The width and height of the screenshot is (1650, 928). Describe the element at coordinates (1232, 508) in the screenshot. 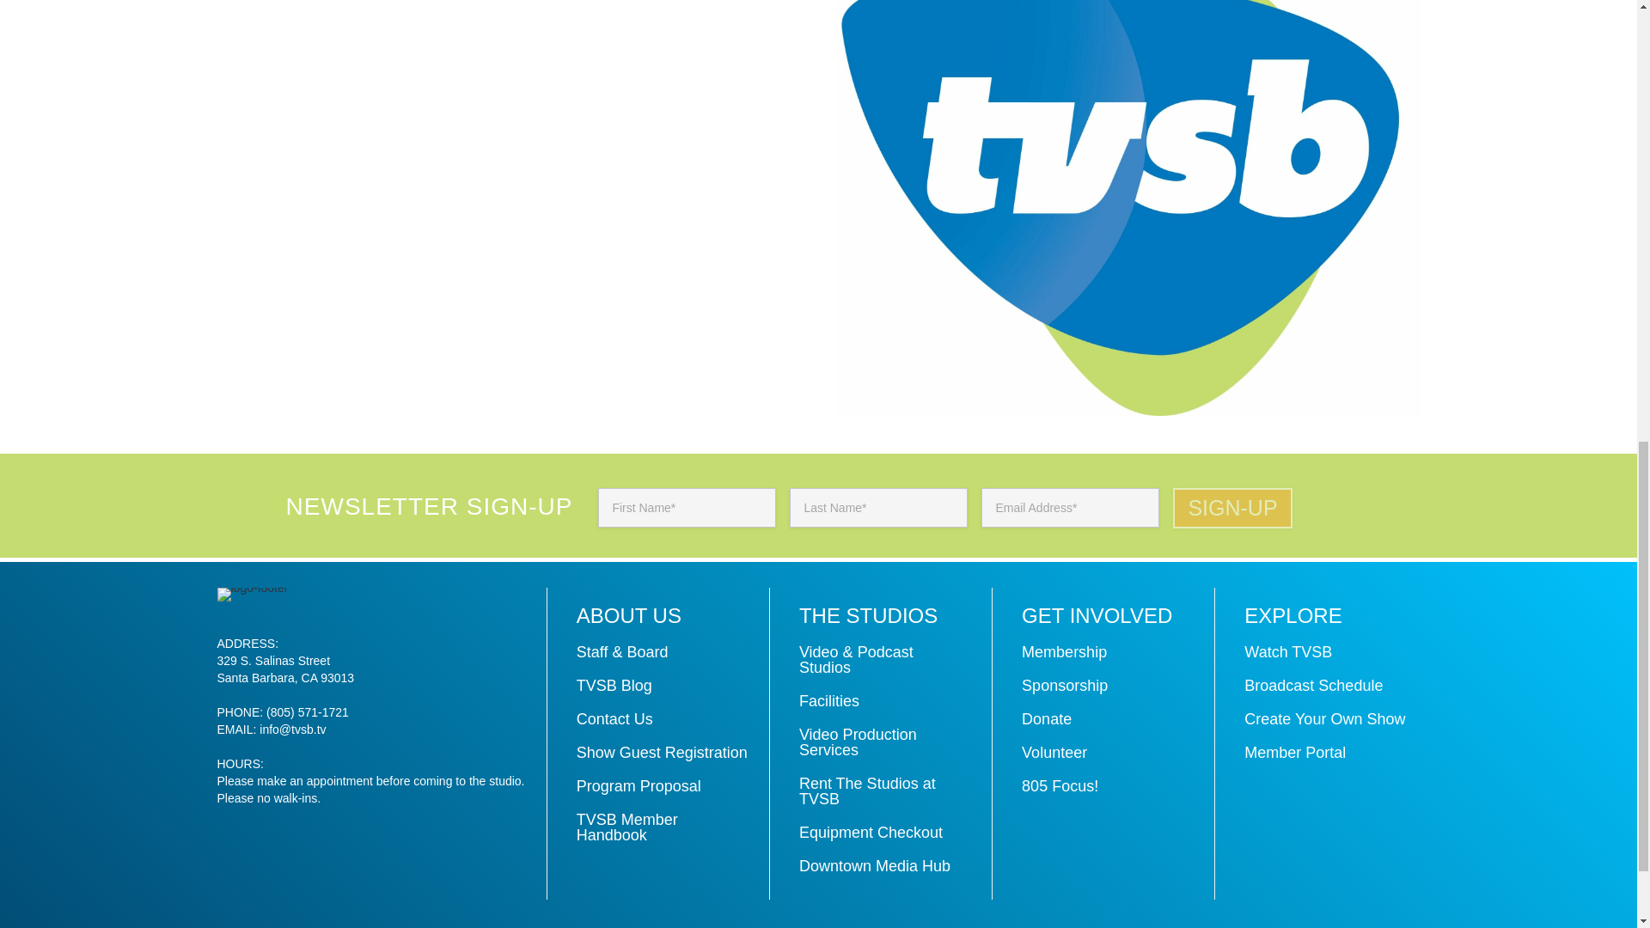

I see `Sign-Up` at that location.